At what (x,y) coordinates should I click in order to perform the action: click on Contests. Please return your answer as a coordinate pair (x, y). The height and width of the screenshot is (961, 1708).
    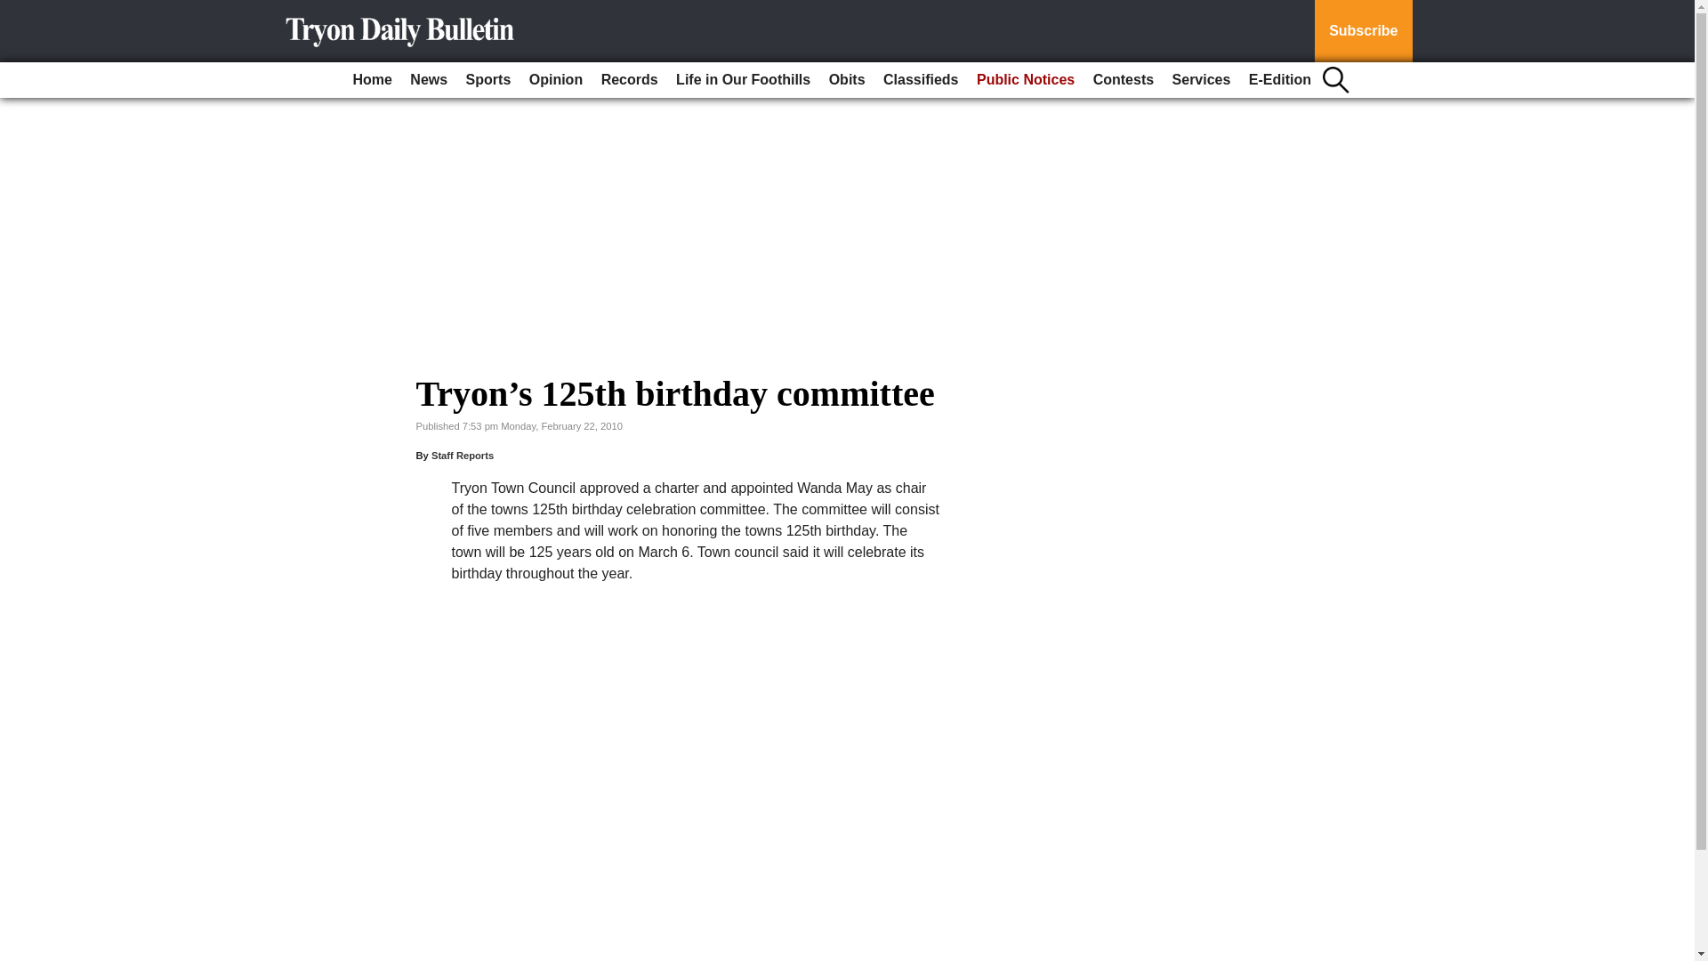
    Looking at the image, I should click on (1124, 80).